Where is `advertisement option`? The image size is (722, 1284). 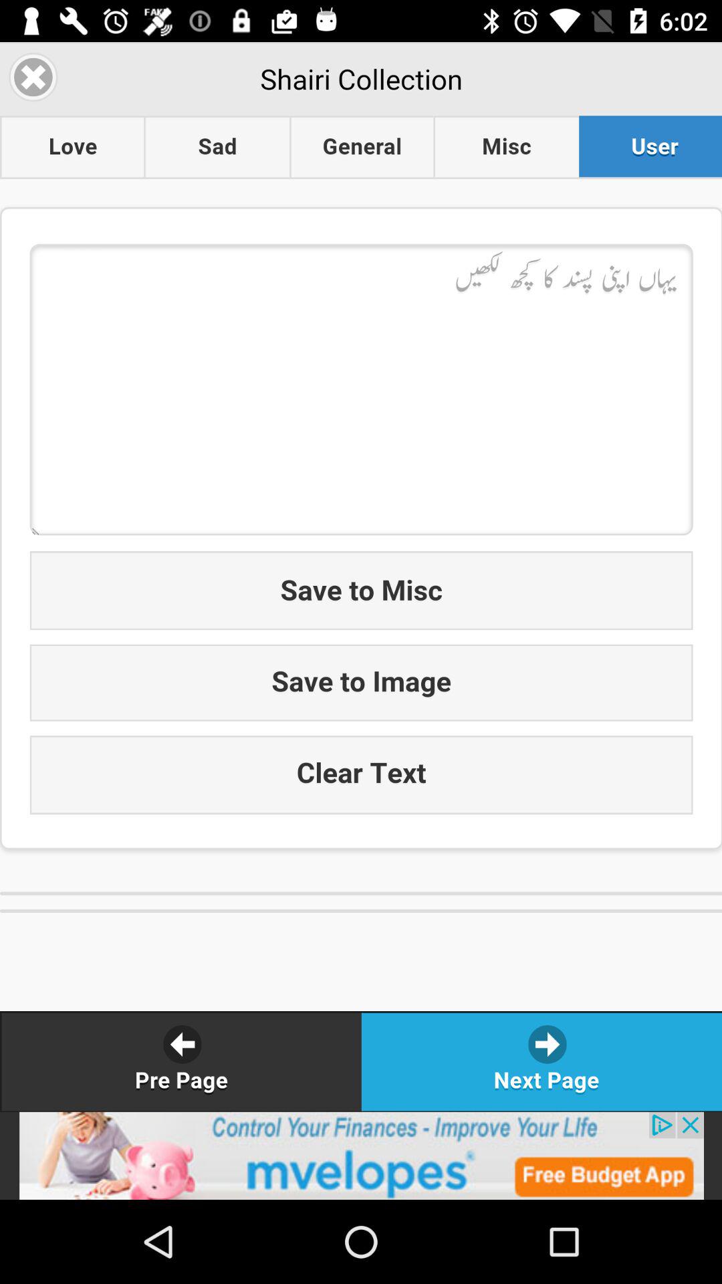 advertisement option is located at coordinates (361, 1156).